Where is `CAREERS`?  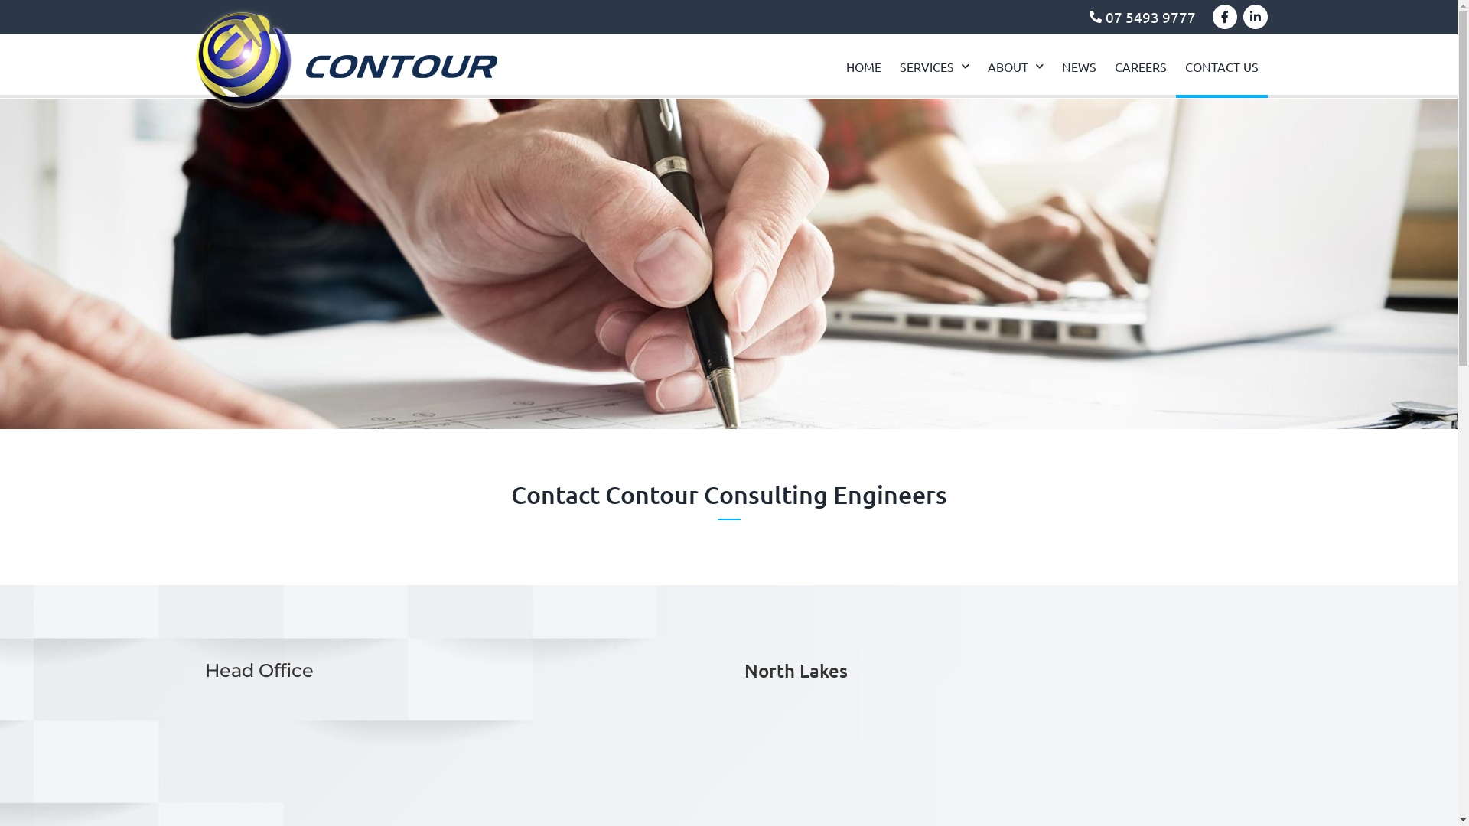 CAREERS is located at coordinates (1141, 67).